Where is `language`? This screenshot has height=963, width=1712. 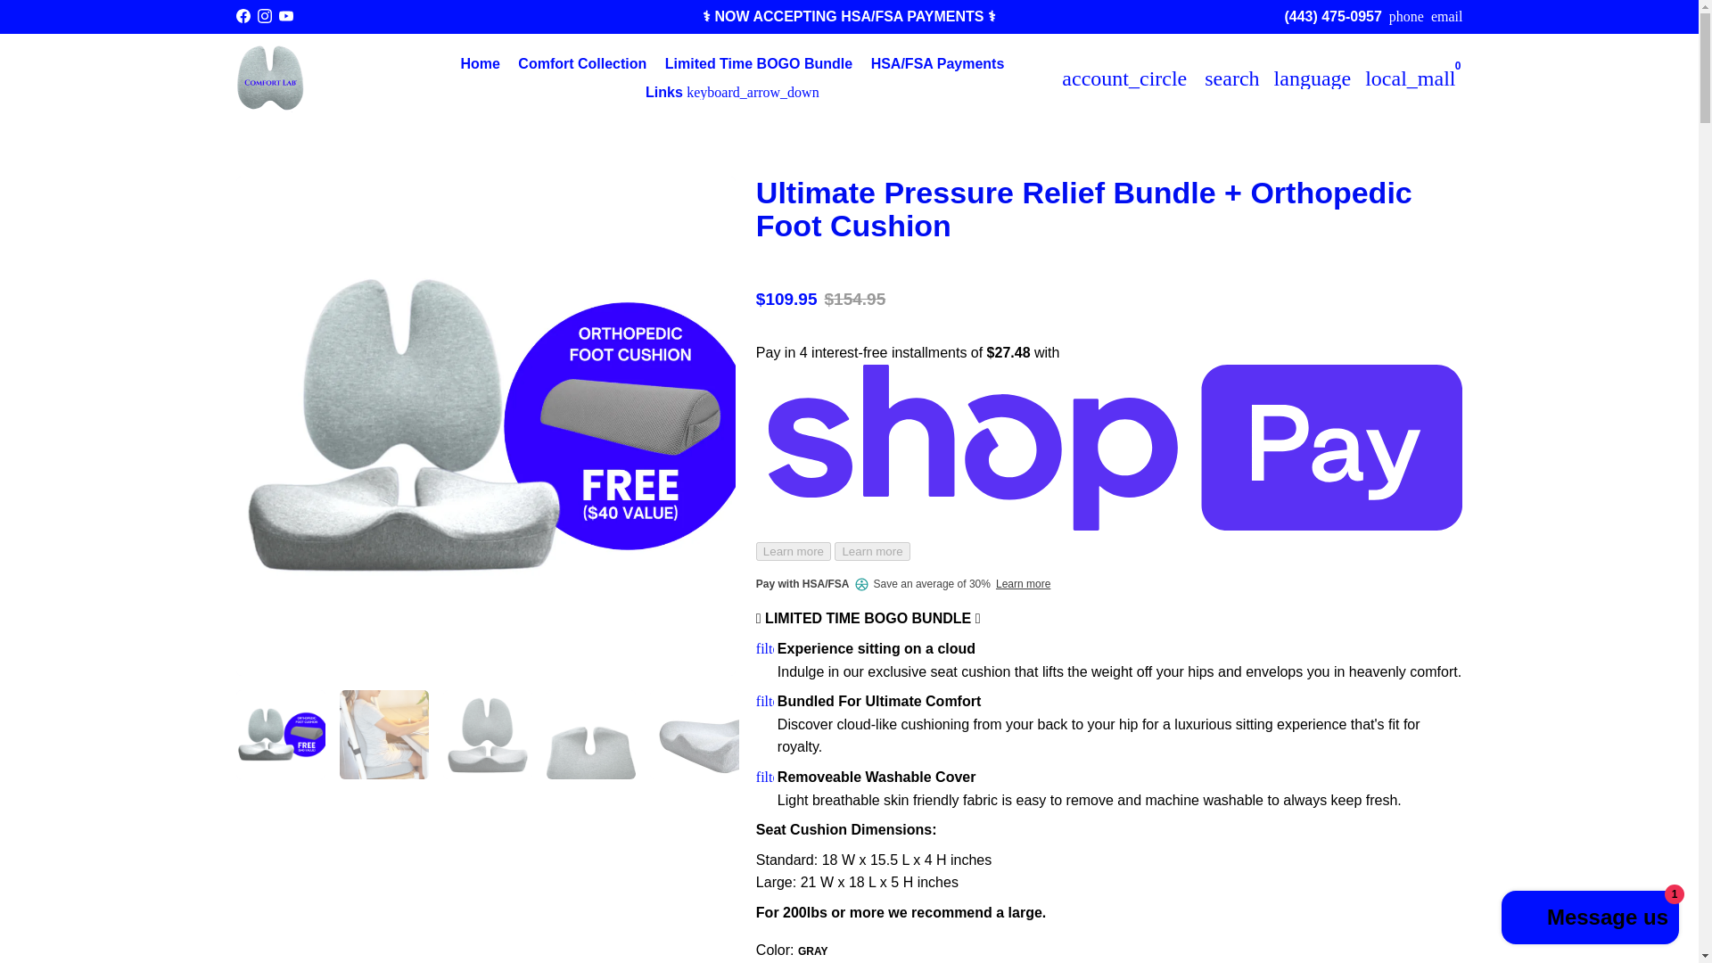
language is located at coordinates (1313, 78).